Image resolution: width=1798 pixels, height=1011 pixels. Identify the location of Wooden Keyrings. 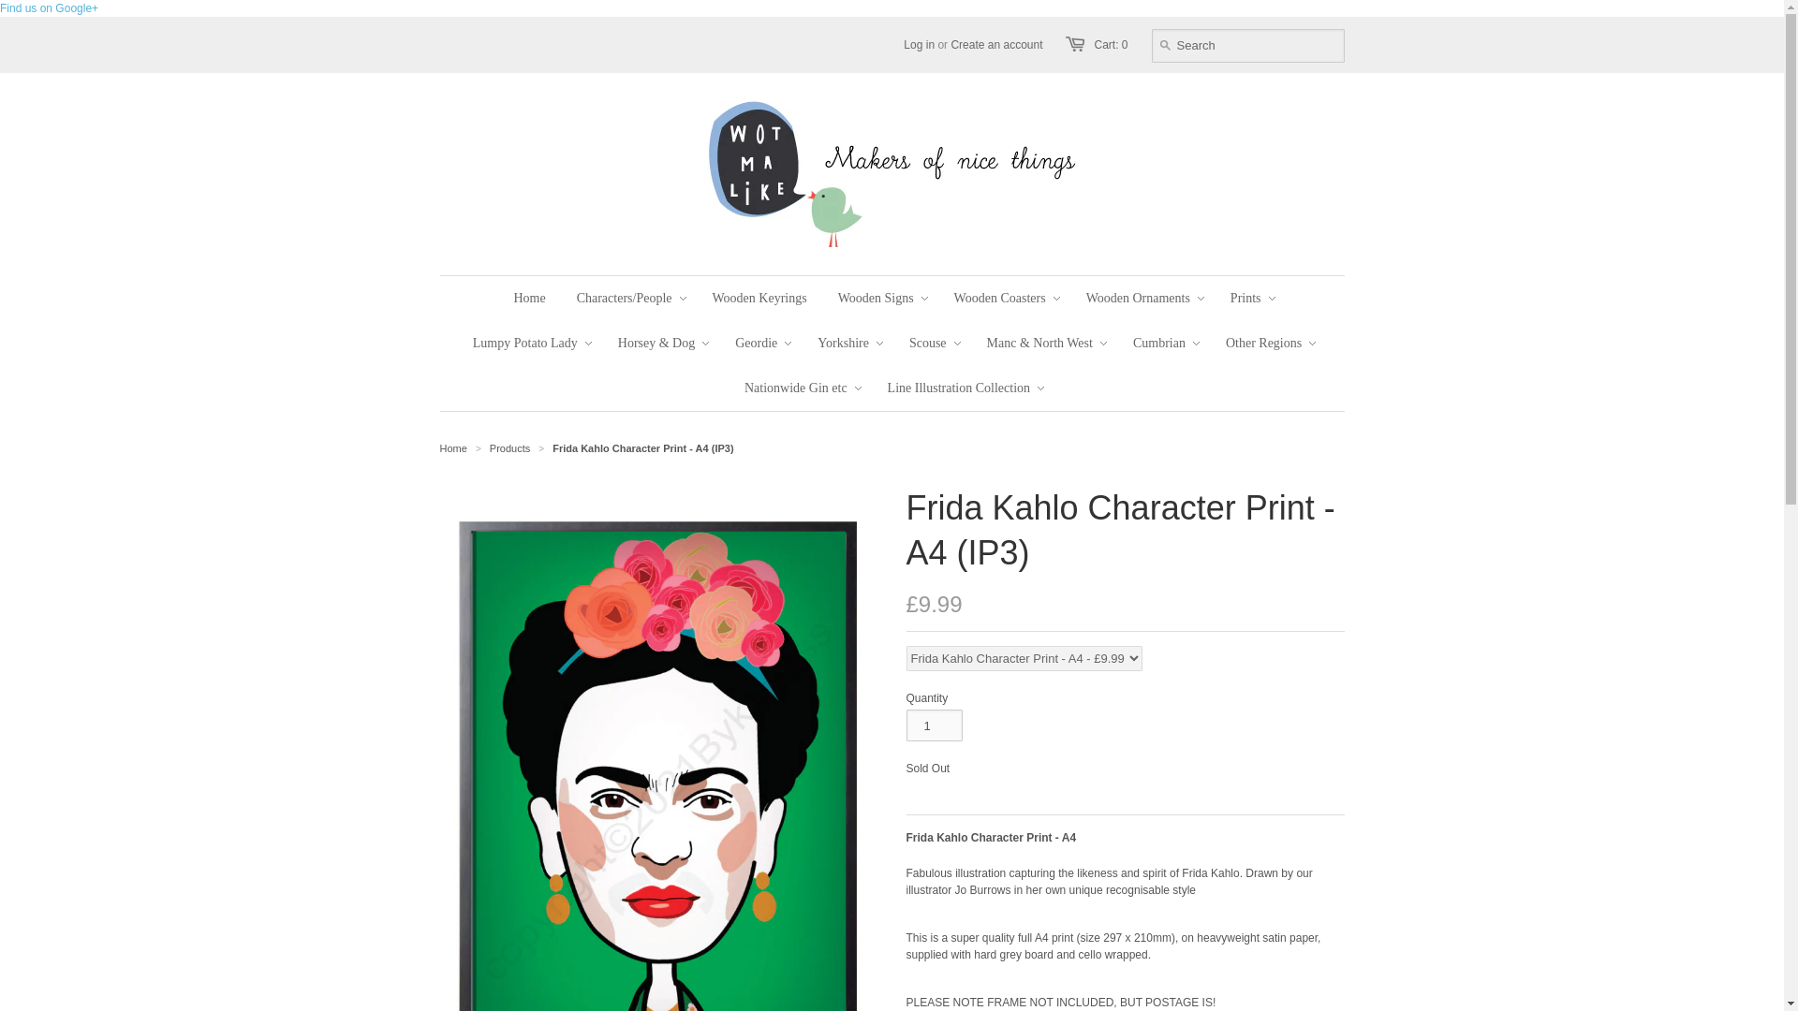
(760, 298).